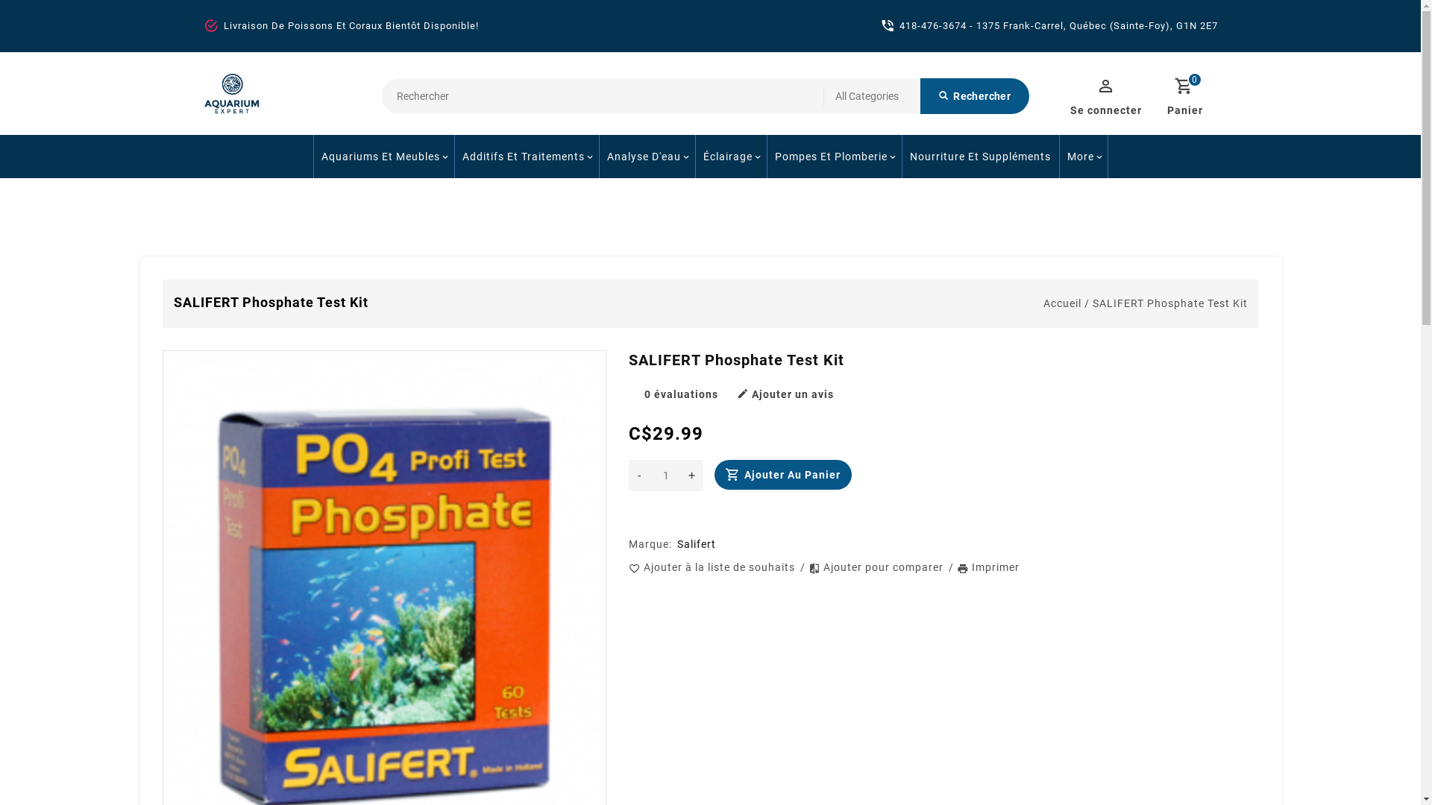 Image resolution: width=1432 pixels, height=805 pixels. I want to click on Ajouter un avis, so click(785, 394).